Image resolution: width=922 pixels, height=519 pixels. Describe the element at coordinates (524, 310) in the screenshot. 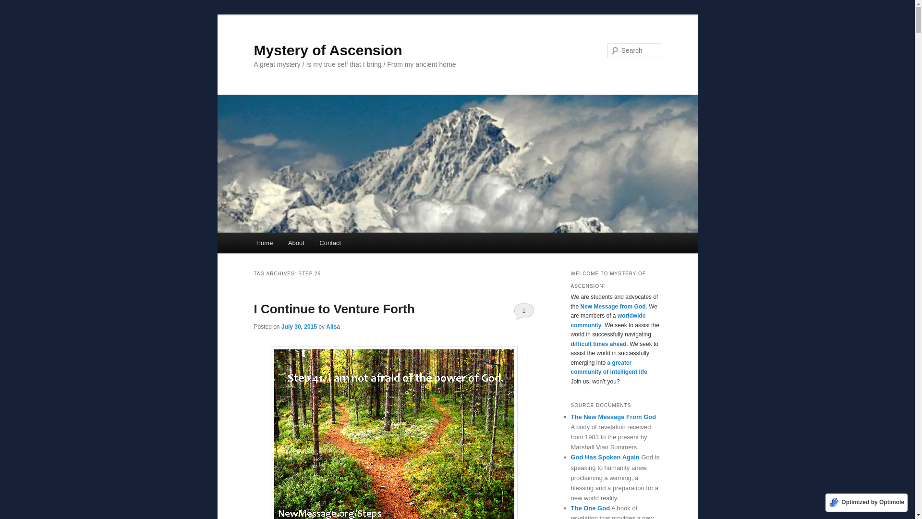

I see `1` at that location.